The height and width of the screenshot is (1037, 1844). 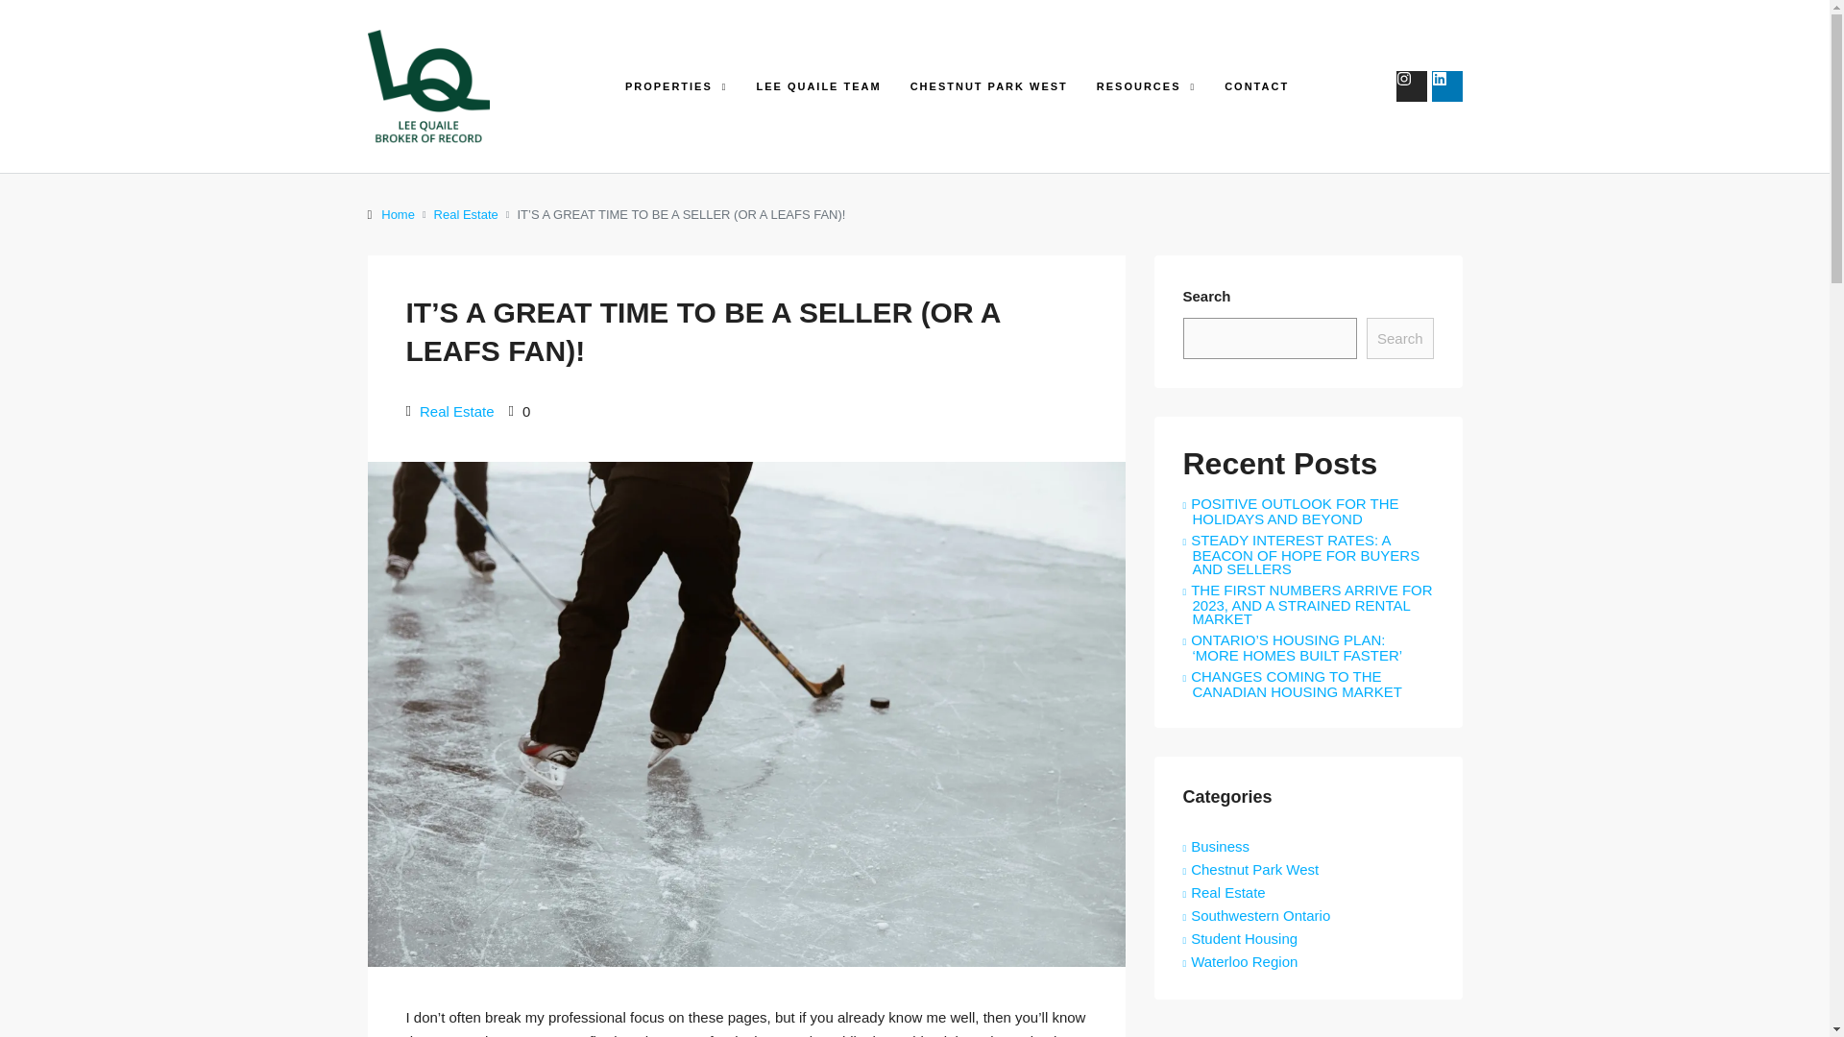 I want to click on LEE QUAILE TEAM, so click(x=817, y=86).